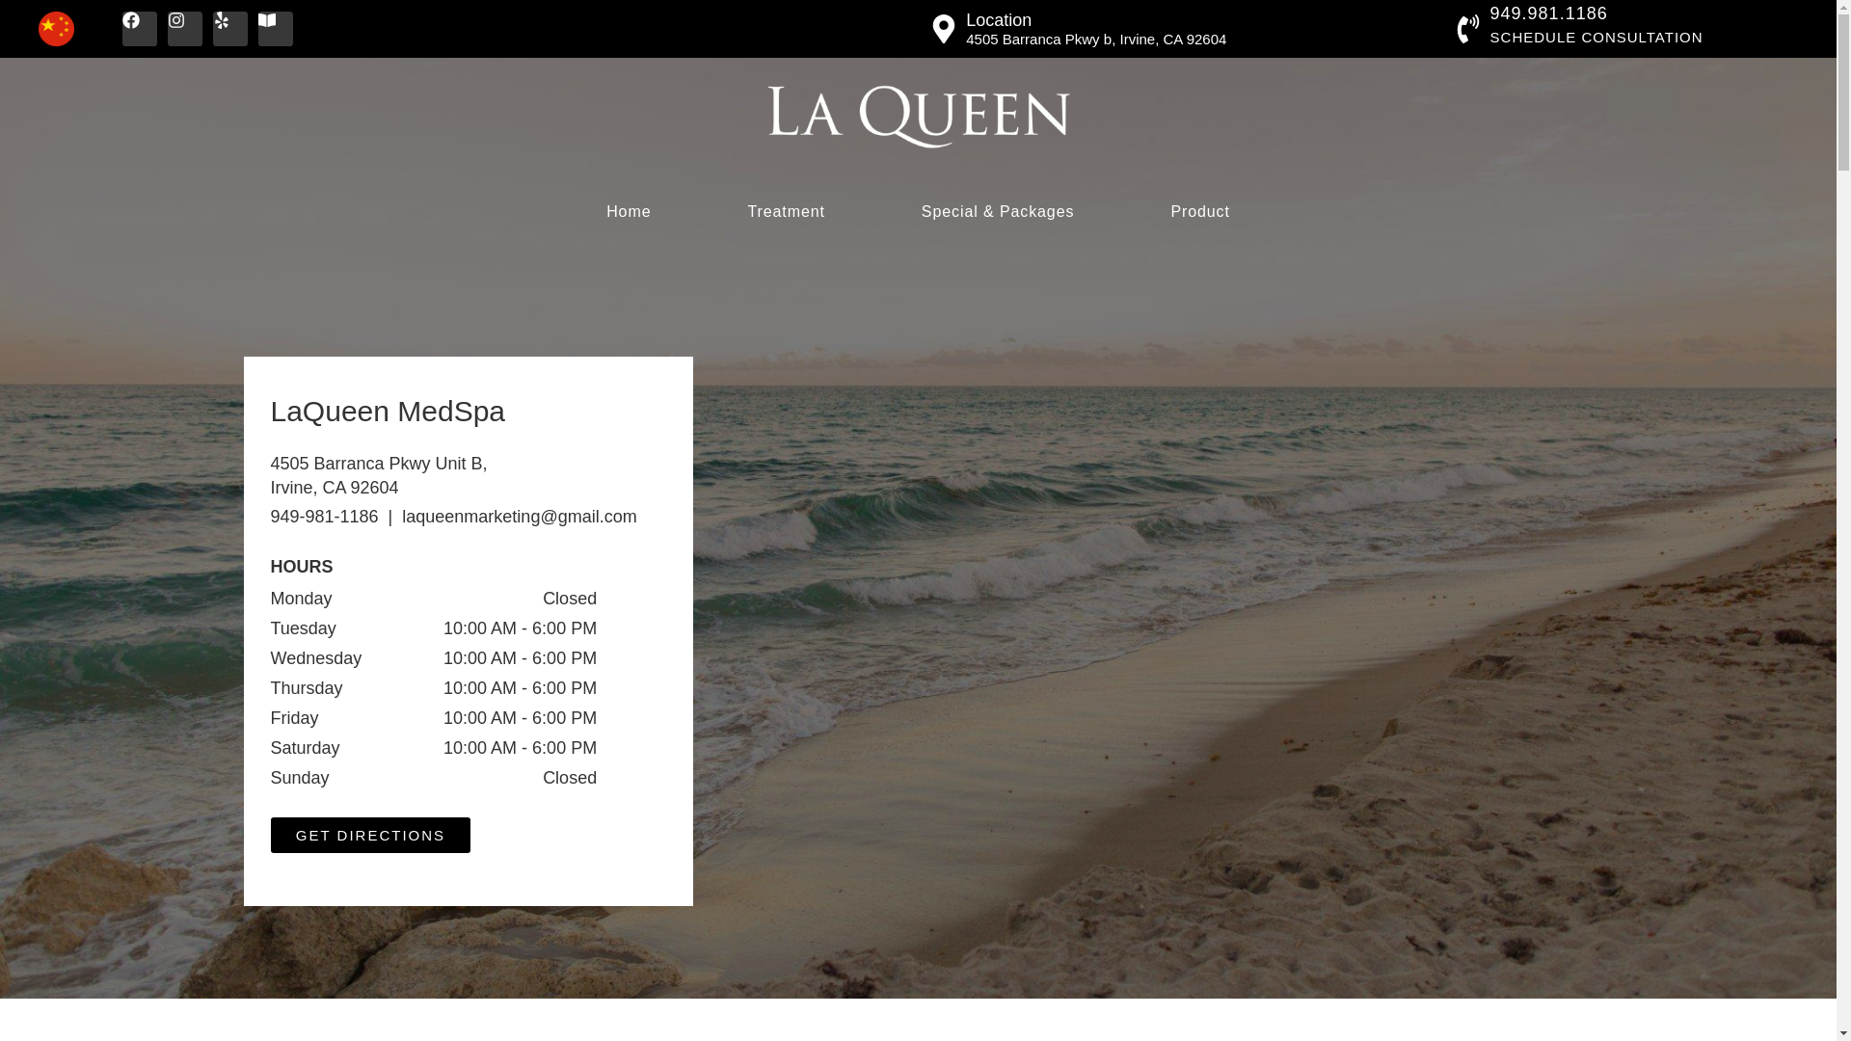  Describe the element at coordinates (629, 212) in the screenshot. I see `Home` at that location.